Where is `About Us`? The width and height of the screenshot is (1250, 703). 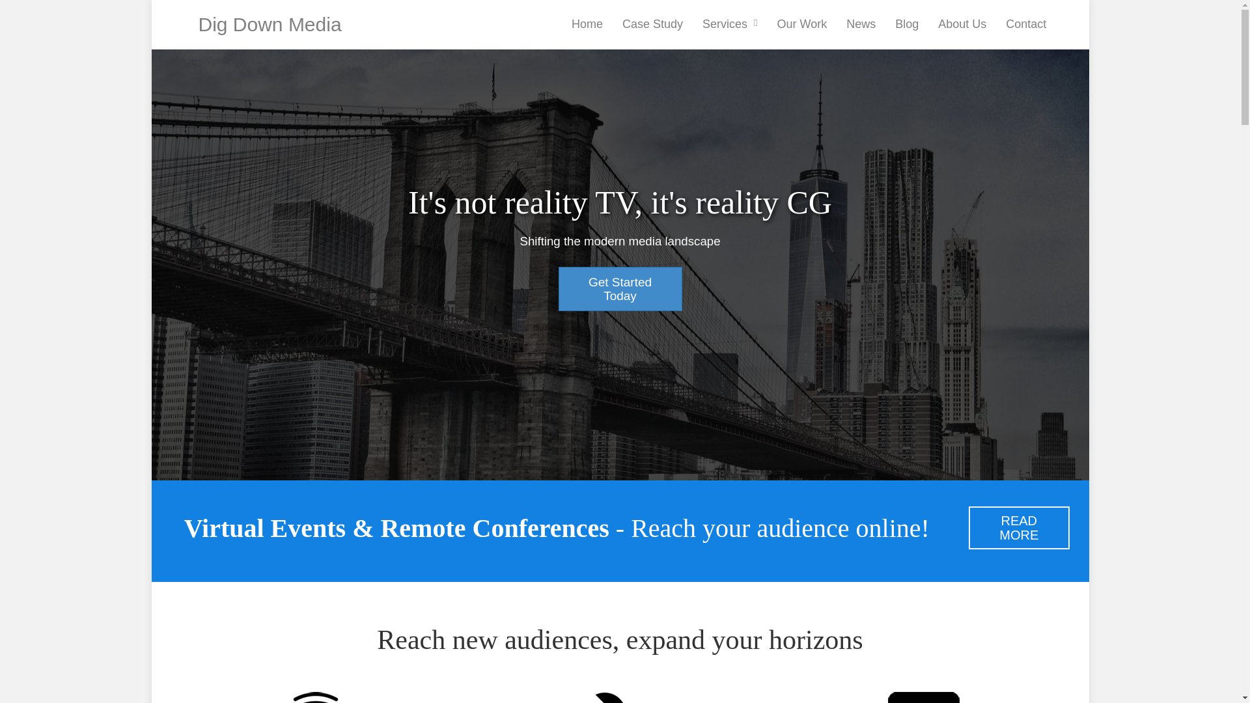
About Us is located at coordinates (962, 23).